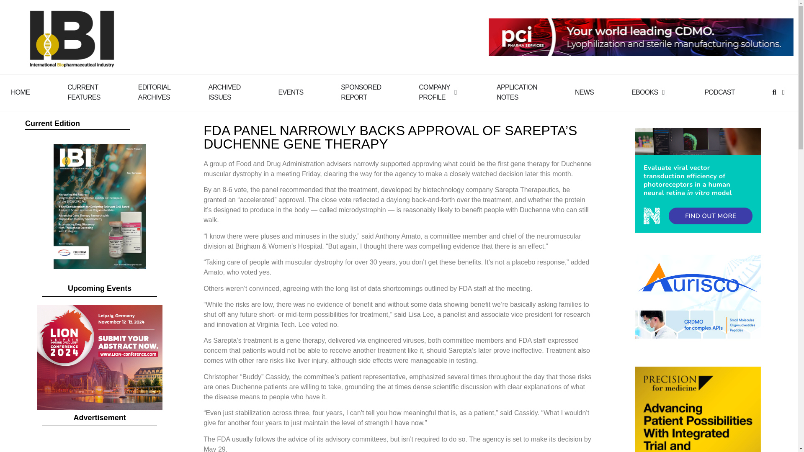 This screenshot has height=452, width=804. Describe the element at coordinates (584, 92) in the screenshot. I see `PODCAST` at that location.